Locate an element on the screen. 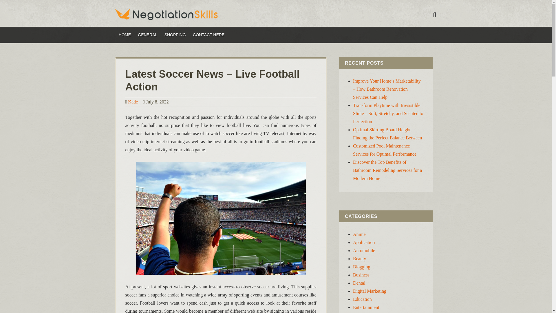 Image resolution: width=556 pixels, height=313 pixels. Dental is located at coordinates (359, 283).